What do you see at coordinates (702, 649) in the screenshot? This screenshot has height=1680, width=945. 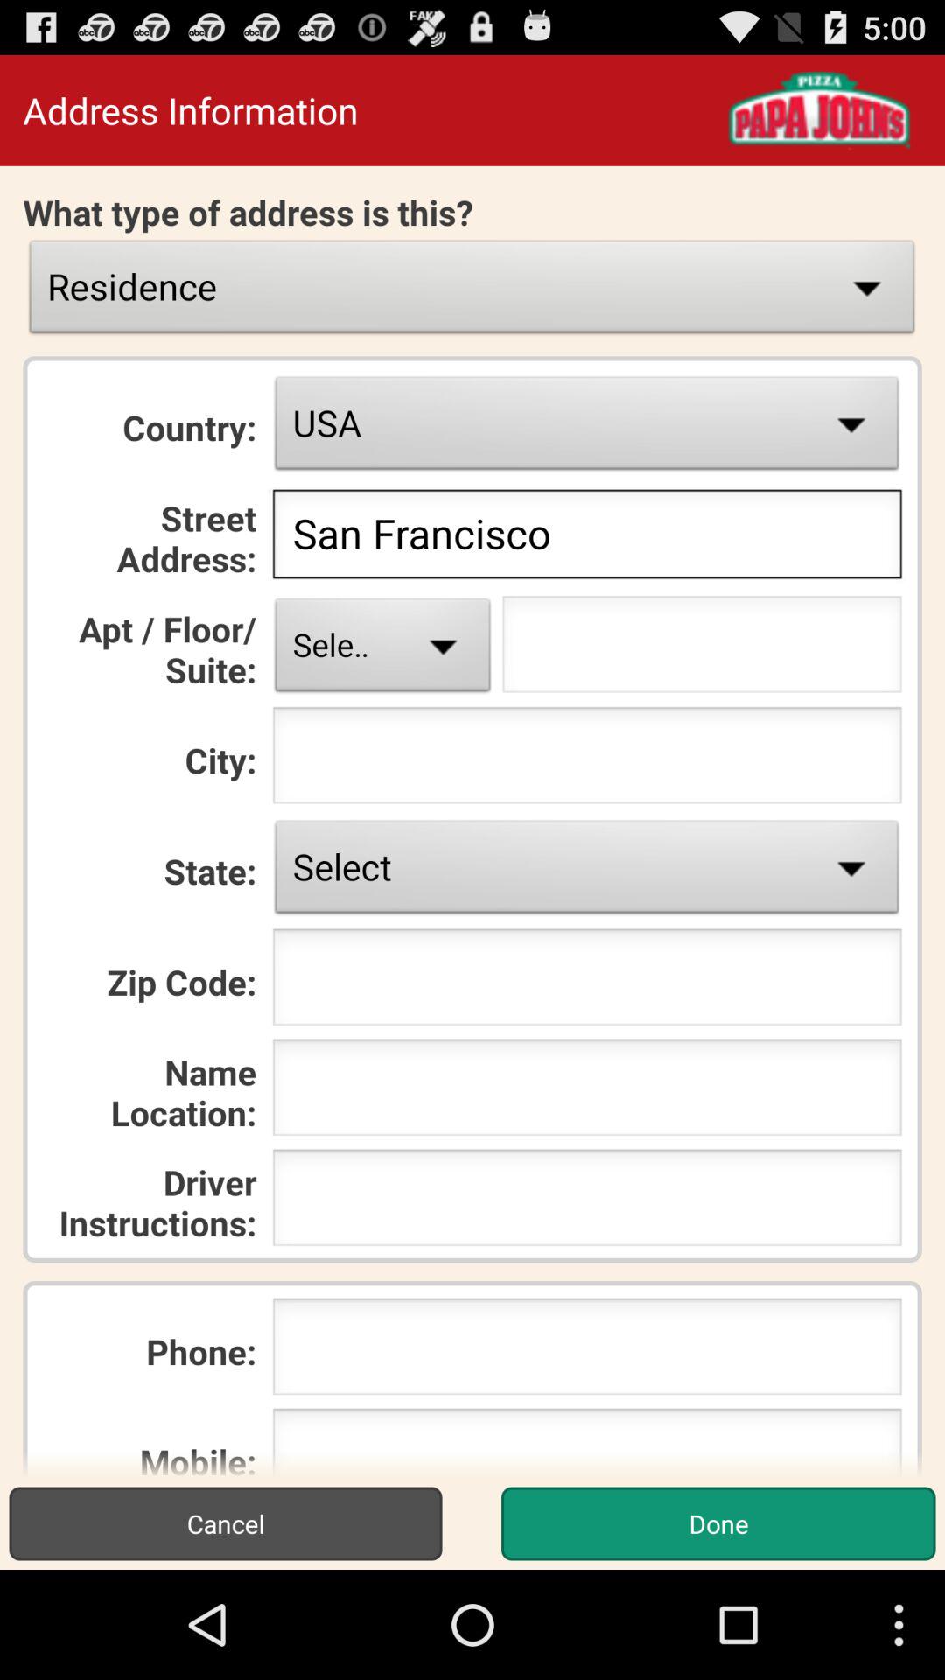 I see `enter apt floor suite number` at bounding box center [702, 649].